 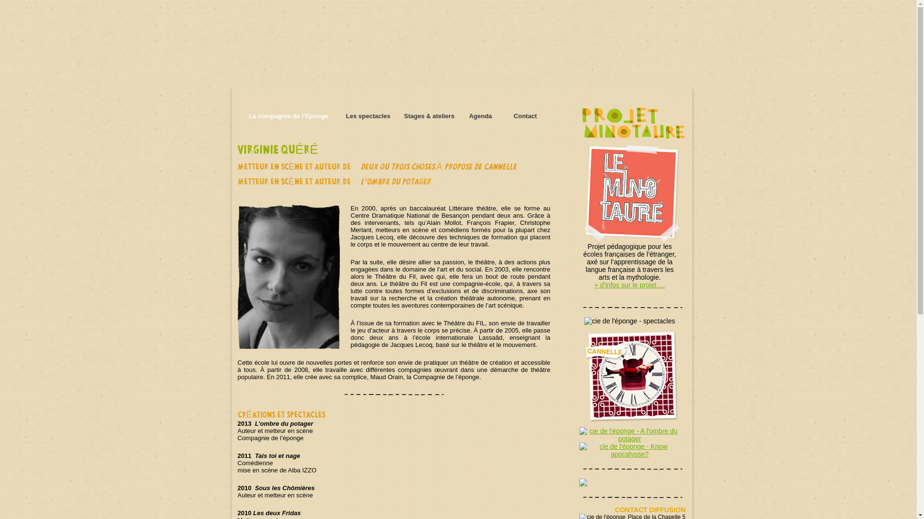 What do you see at coordinates (583, 484) in the screenshot?
I see `Facebook` at bounding box center [583, 484].